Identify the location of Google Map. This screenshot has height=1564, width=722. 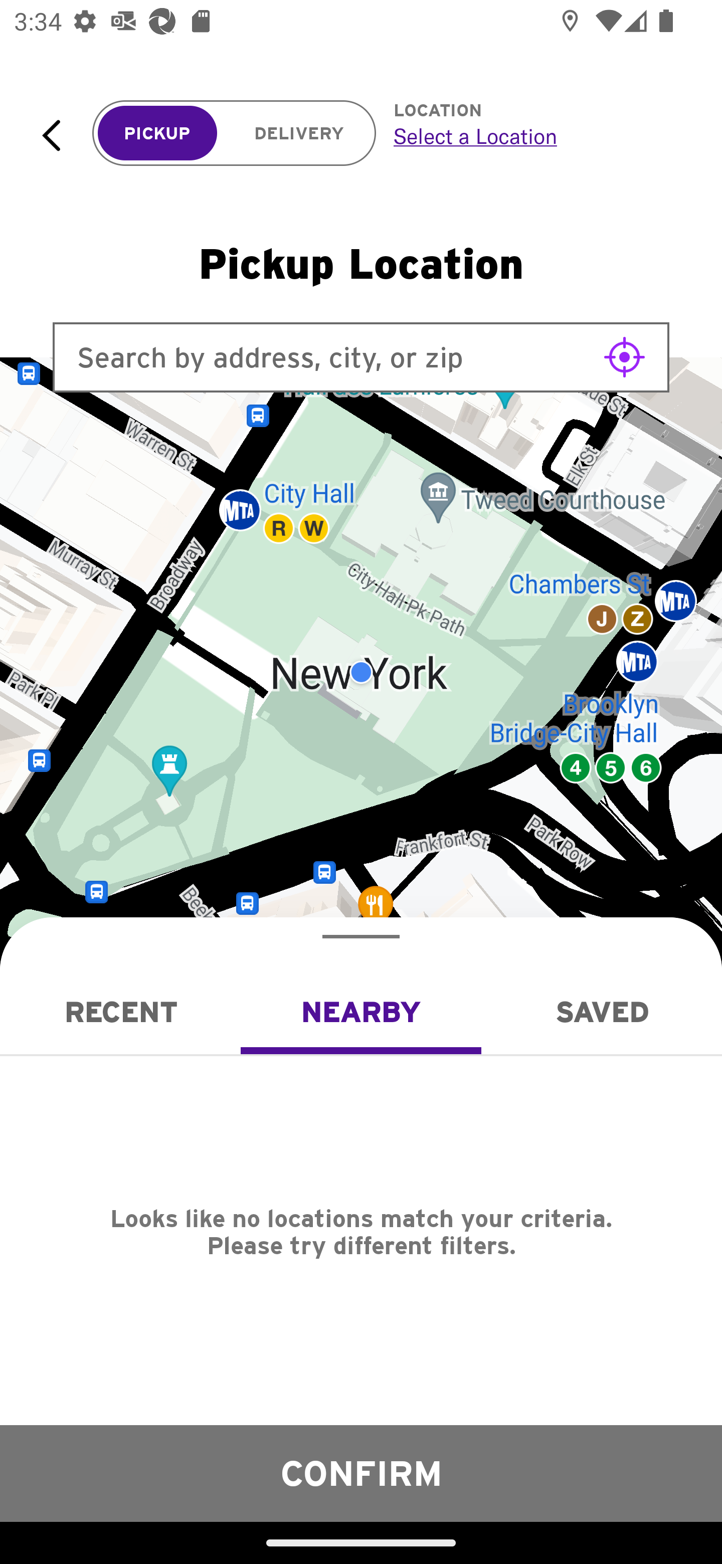
(361, 672).